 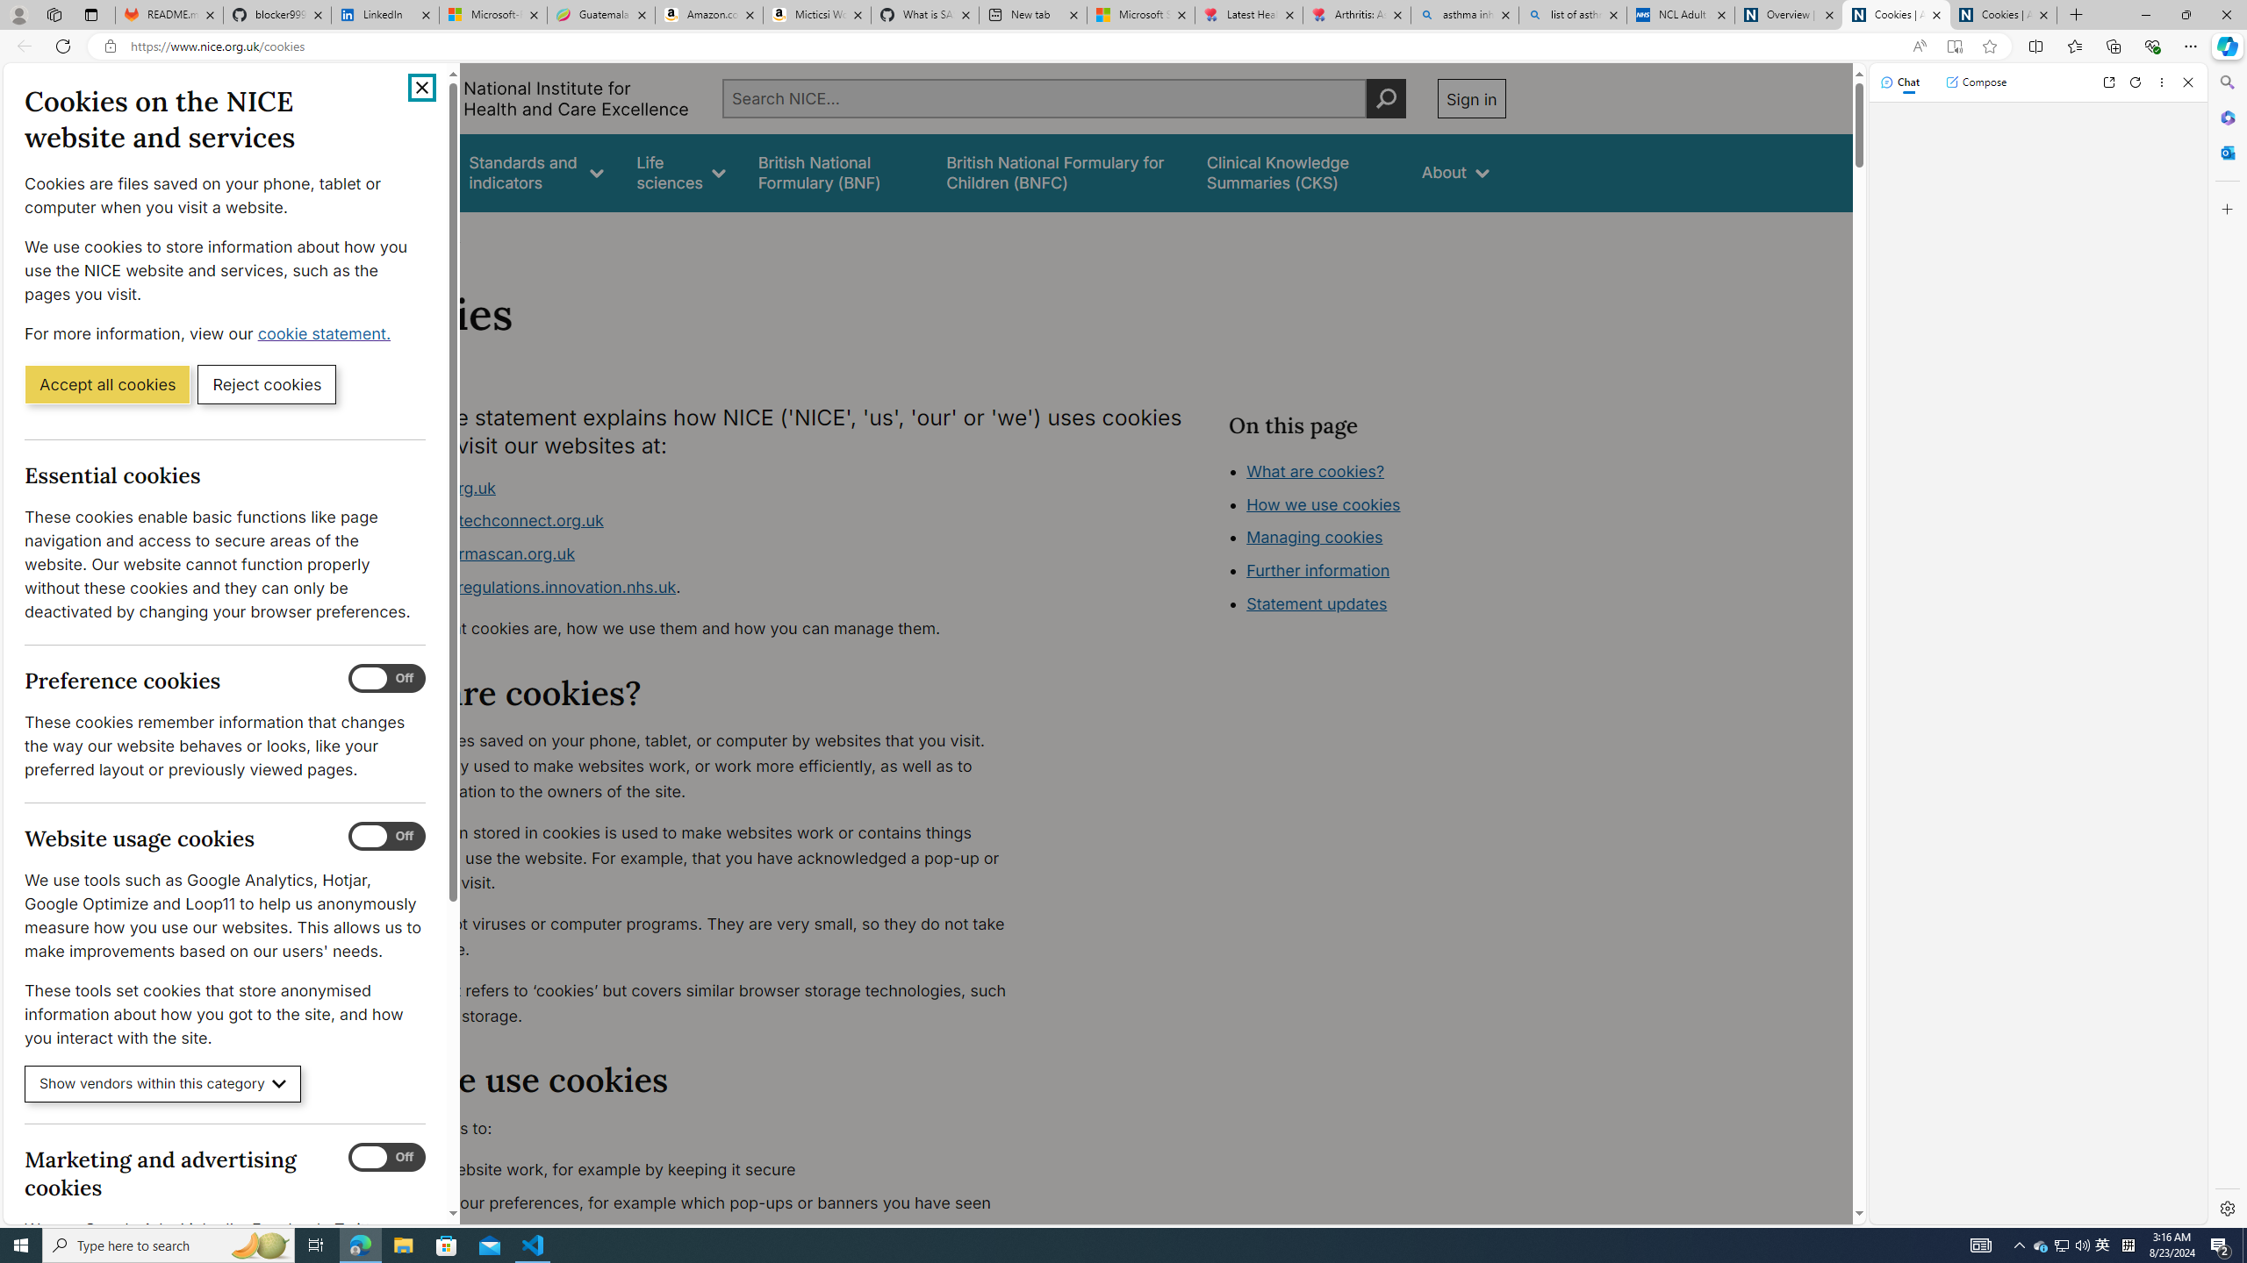 I want to click on Life sciences, so click(x=680, y=172).